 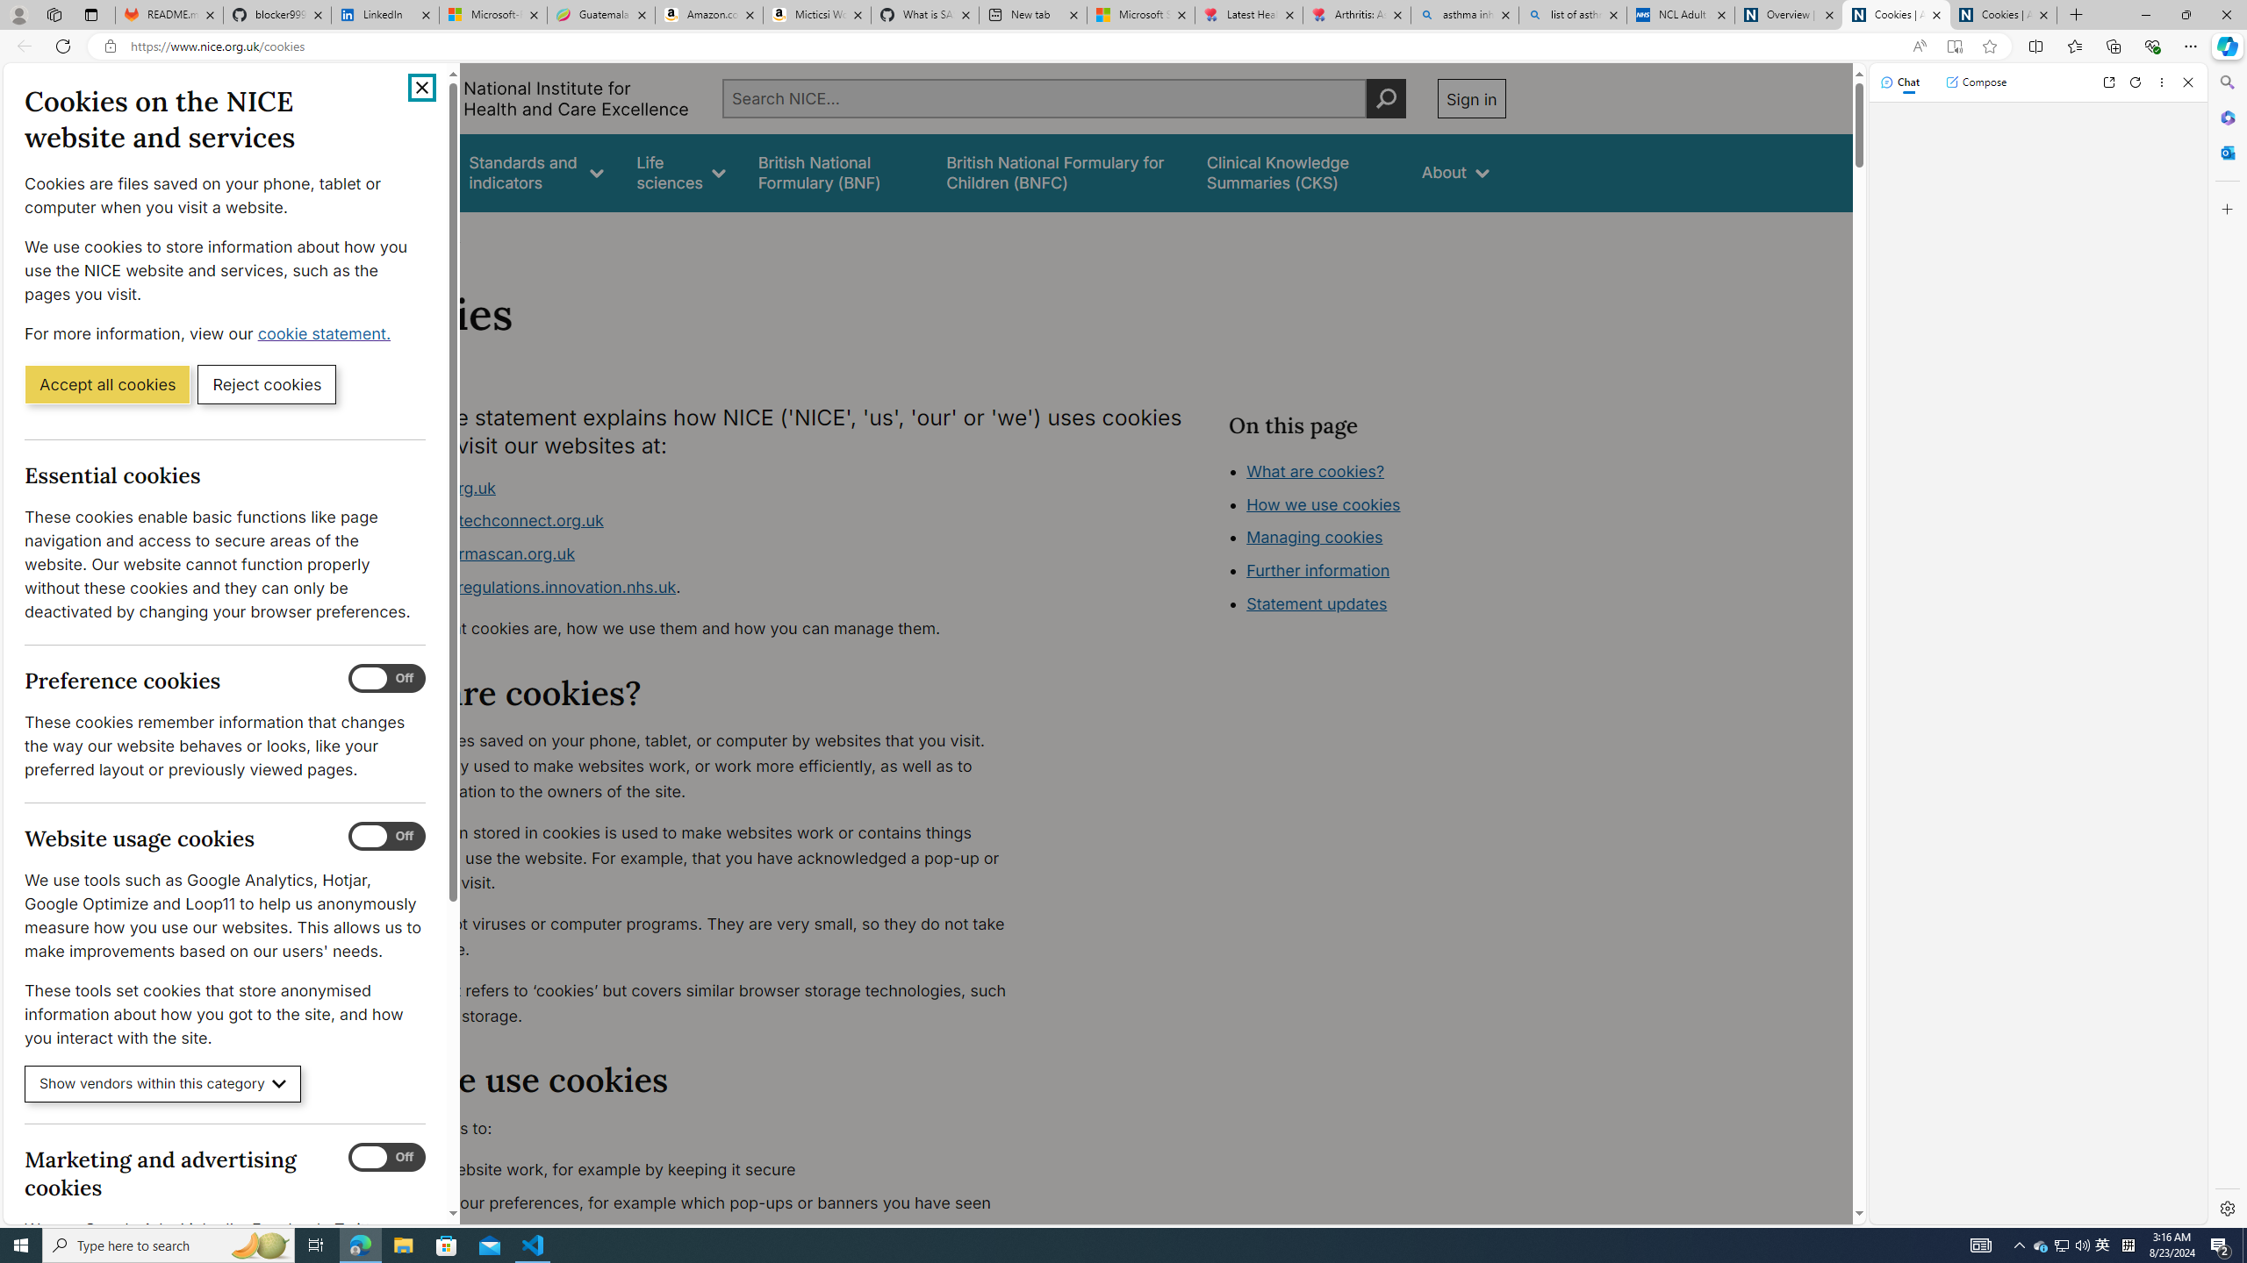 I want to click on Life sciences, so click(x=680, y=172).